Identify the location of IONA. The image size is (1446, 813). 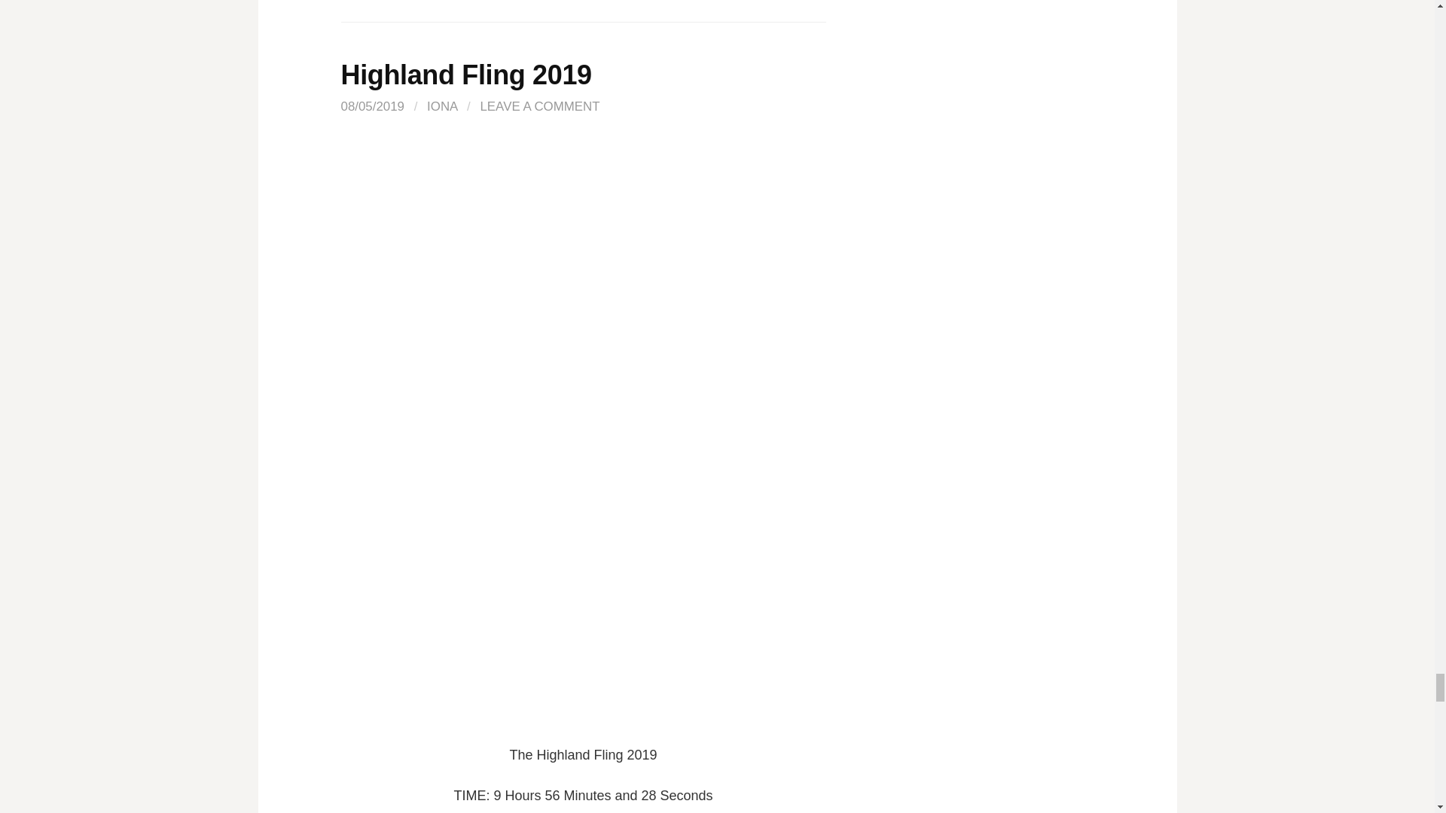
(441, 106).